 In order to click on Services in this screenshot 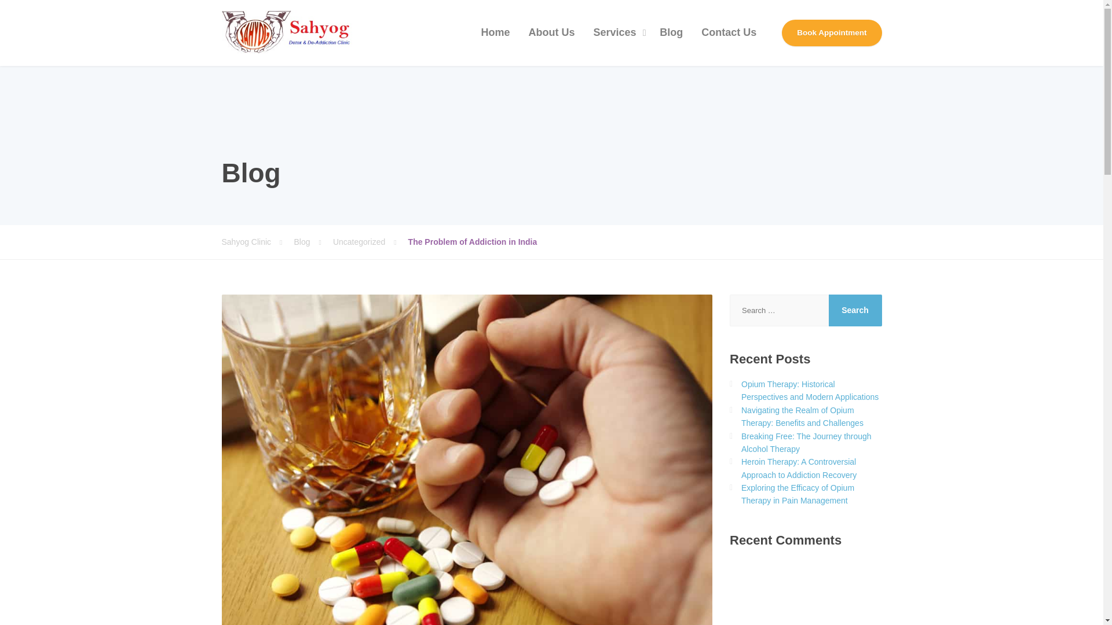, I will do `click(617, 33)`.